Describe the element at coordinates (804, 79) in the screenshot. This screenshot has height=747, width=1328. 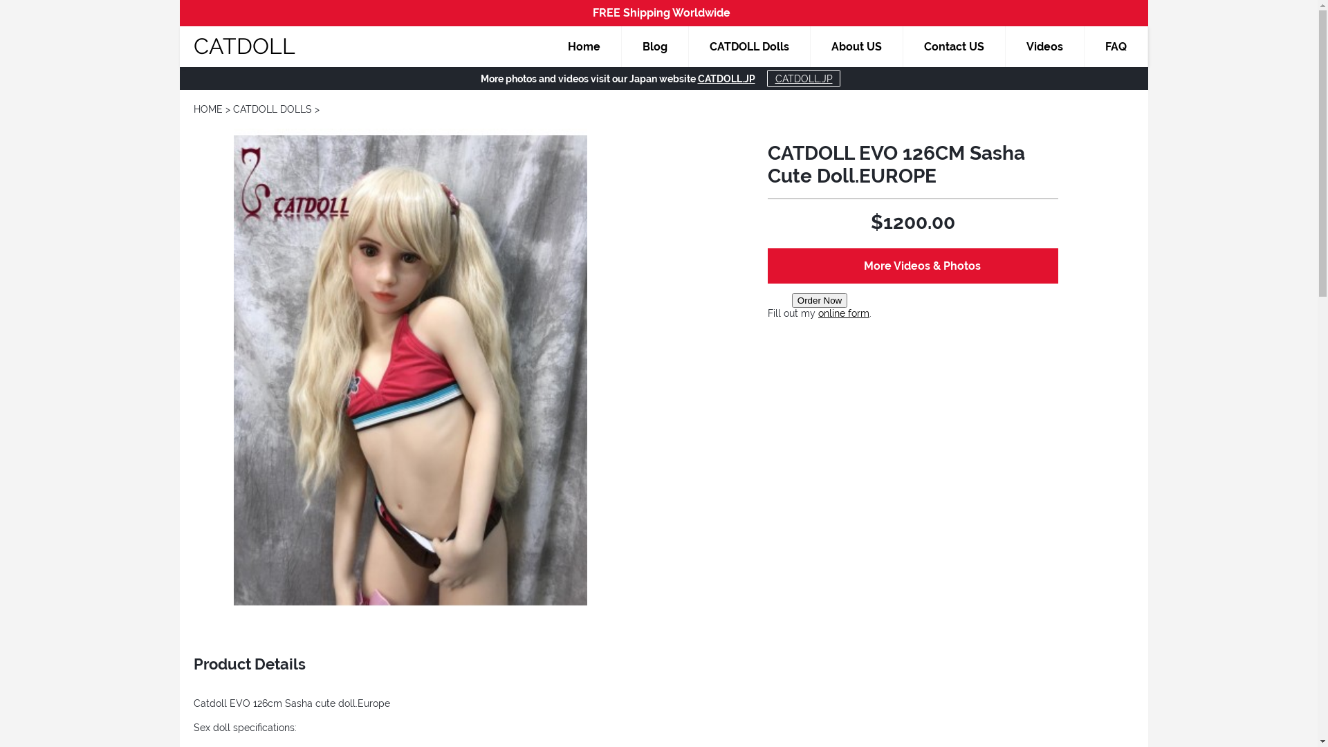
I see `CATDOLL.JP` at that location.